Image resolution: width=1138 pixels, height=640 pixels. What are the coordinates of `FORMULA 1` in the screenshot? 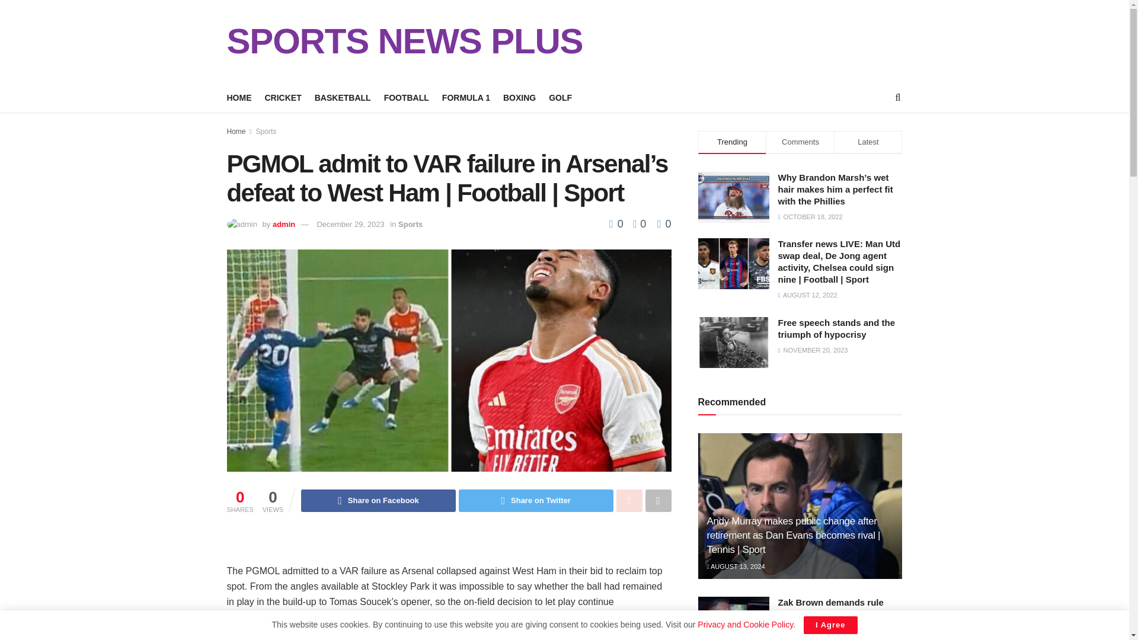 It's located at (466, 98).